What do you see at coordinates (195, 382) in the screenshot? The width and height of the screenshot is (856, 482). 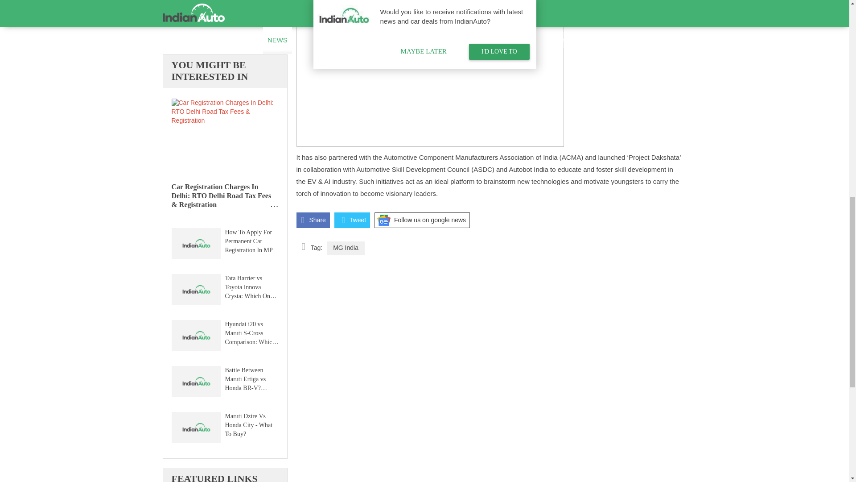 I see `Battle Between Maruti Ertiga vs Honda BR-V? Which Wins?` at bounding box center [195, 382].